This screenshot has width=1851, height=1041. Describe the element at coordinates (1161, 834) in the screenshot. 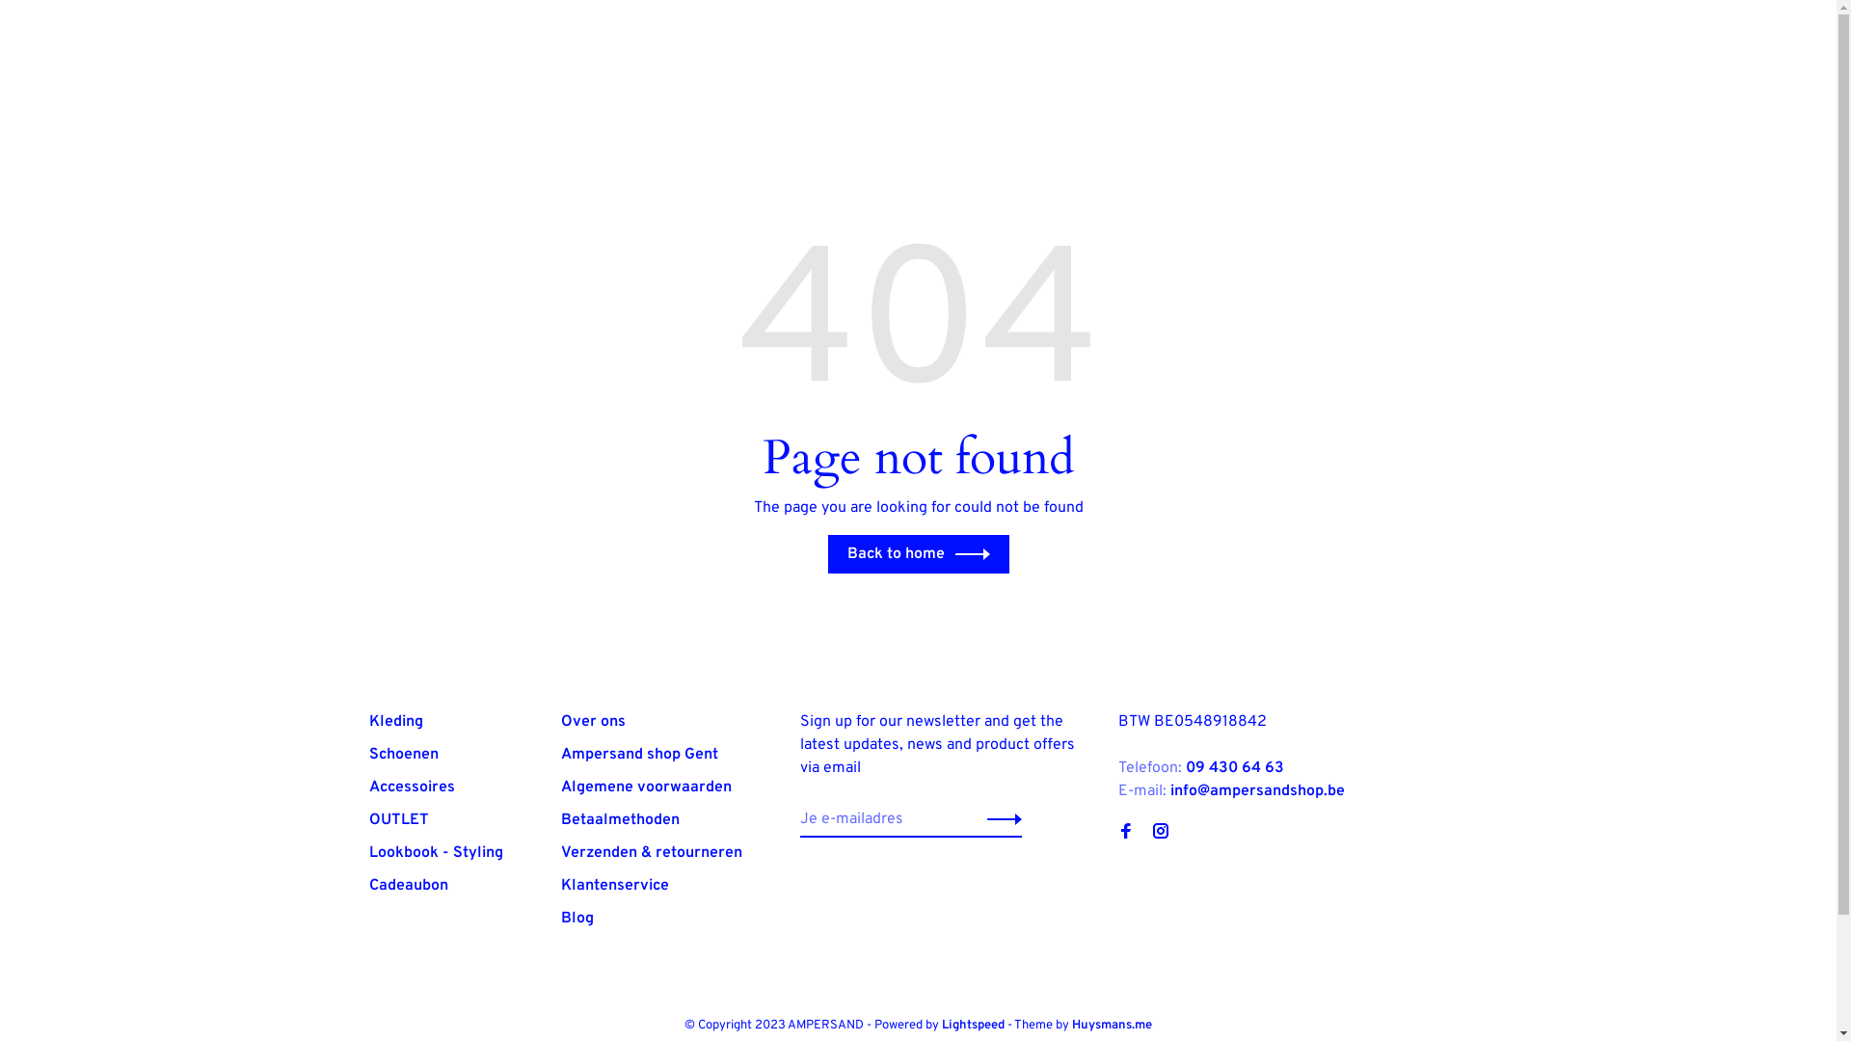

I see `Instagram AMPERSAND` at that location.